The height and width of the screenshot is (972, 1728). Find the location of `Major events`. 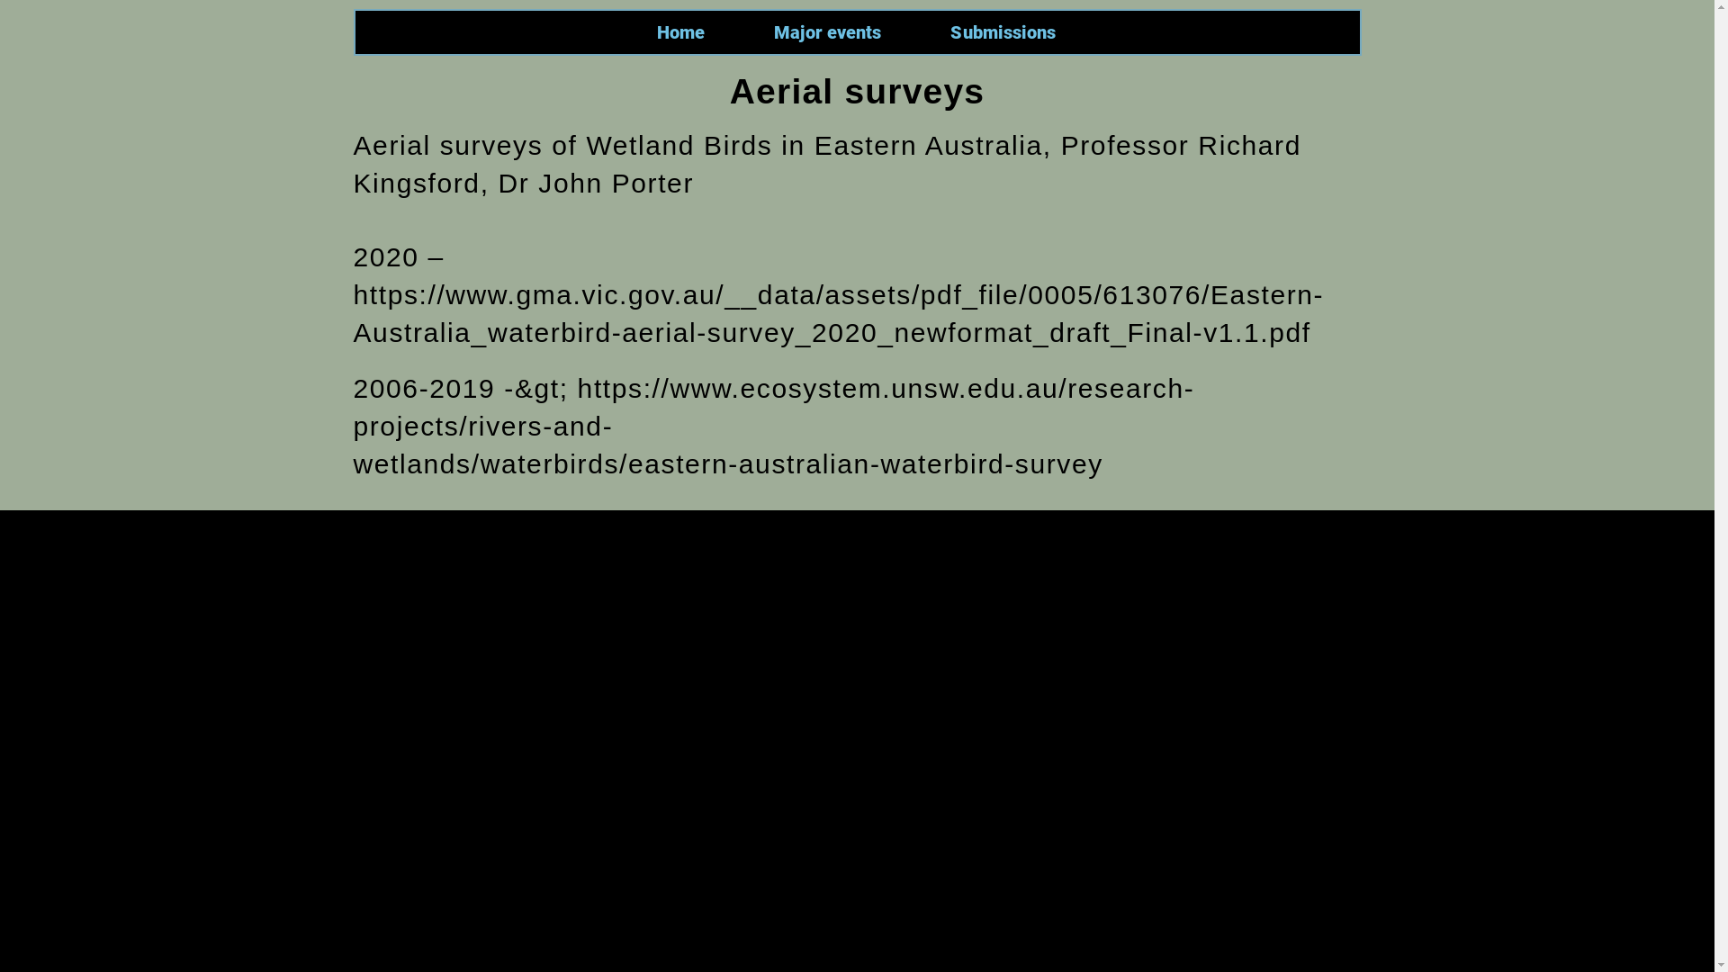

Major events is located at coordinates (828, 32).